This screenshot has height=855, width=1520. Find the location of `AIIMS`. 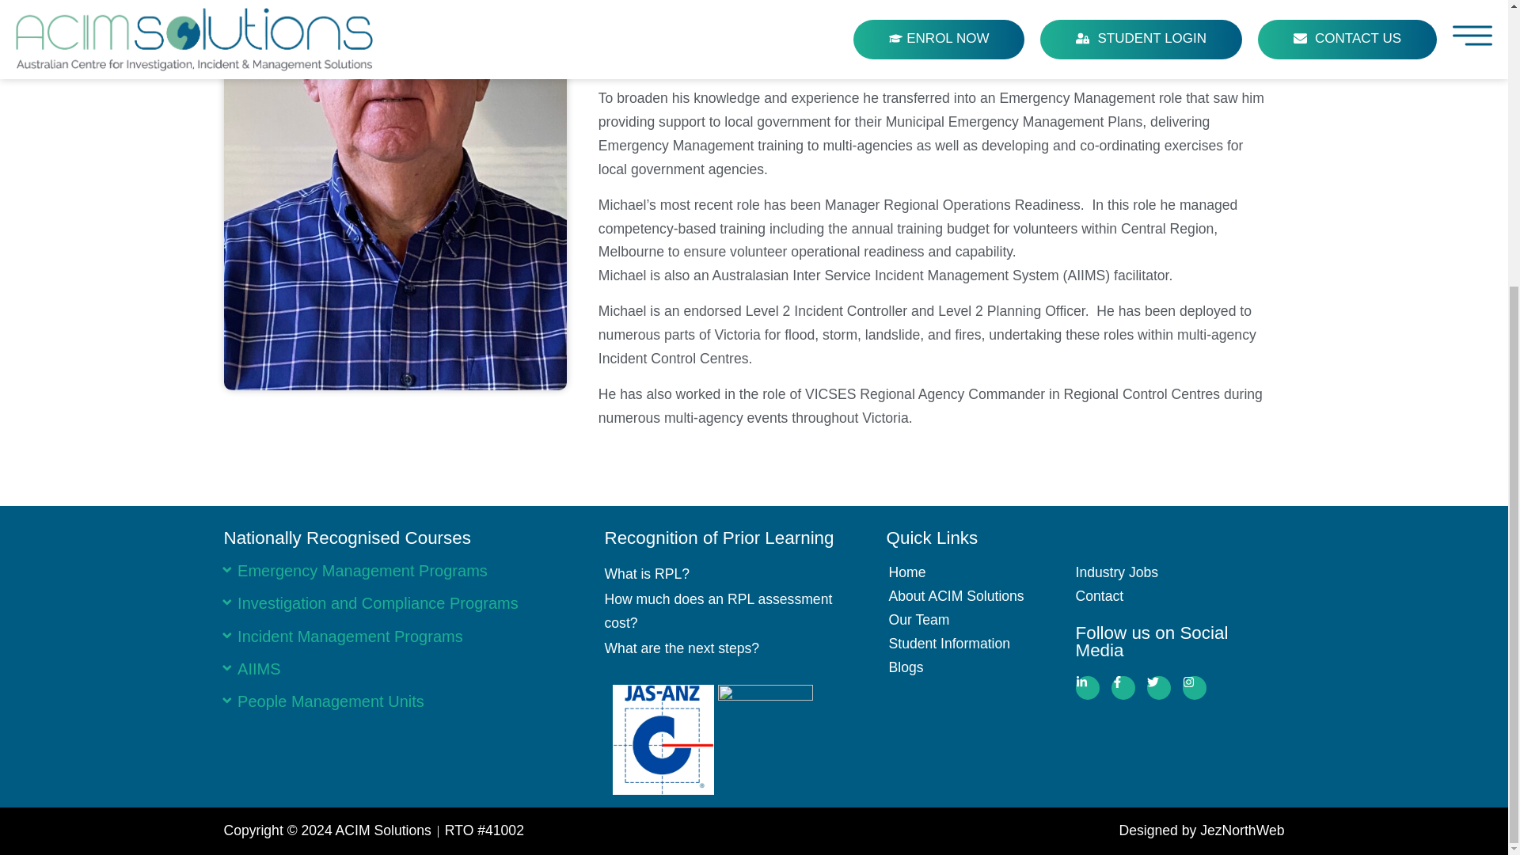

AIIMS is located at coordinates (258, 668).